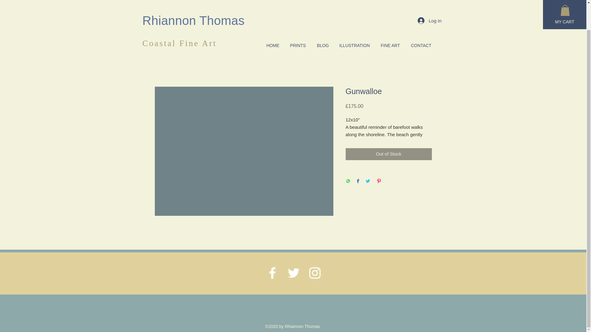 This screenshot has width=591, height=332. Describe the element at coordinates (354, 17) in the screenshot. I see `ILLUSTRATION` at that location.